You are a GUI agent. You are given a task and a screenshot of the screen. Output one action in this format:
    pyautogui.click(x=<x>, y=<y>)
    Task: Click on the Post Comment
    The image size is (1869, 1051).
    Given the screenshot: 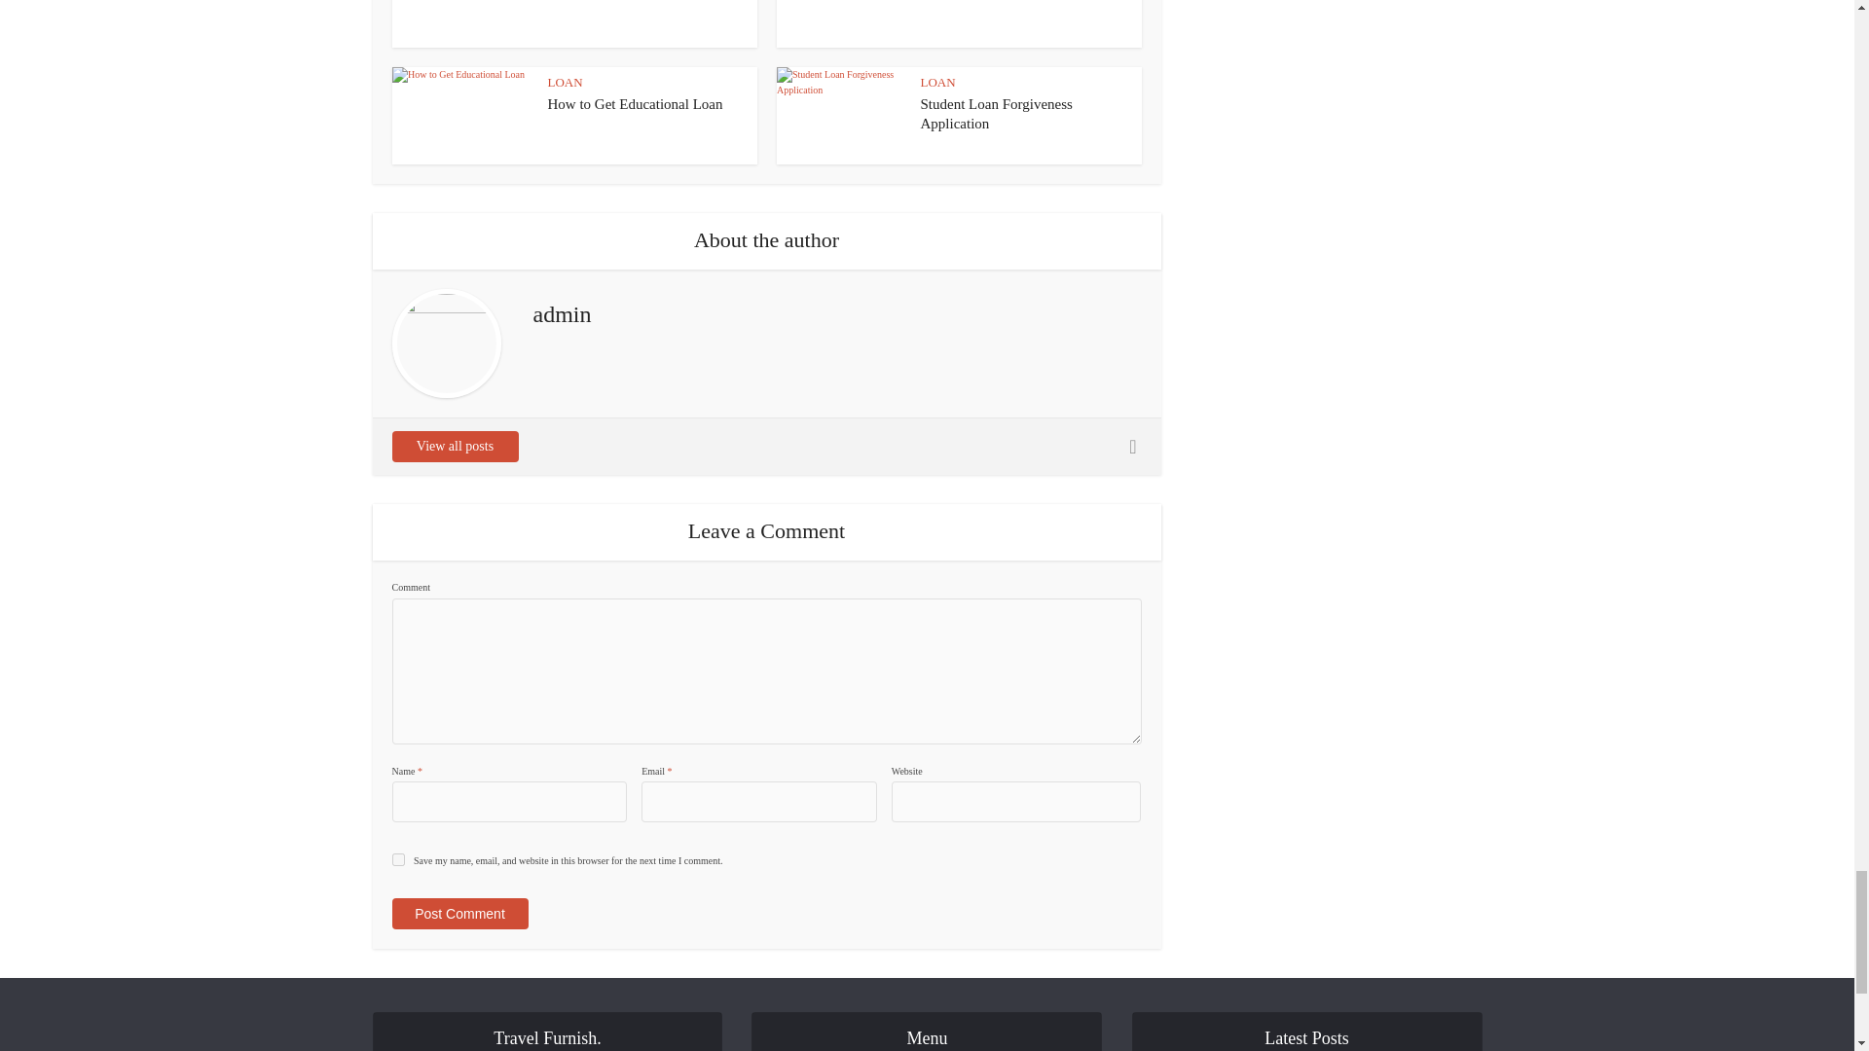 What is the action you would take?
    pyautogui.click(x=458, y=913)
    